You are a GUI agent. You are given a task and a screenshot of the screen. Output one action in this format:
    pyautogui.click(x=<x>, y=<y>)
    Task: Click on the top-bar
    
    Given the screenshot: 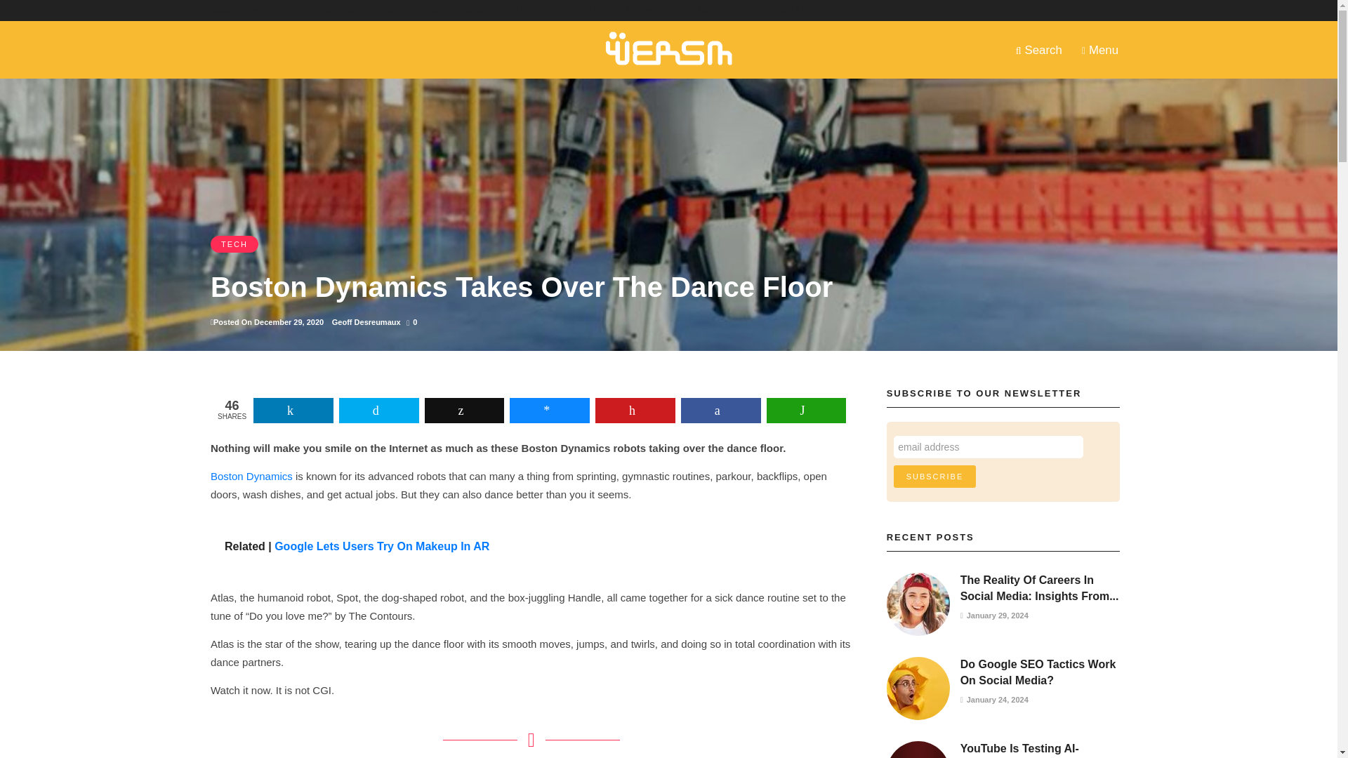 What is the action you would take?
    pyautogui.click(x=641, y=10)
    